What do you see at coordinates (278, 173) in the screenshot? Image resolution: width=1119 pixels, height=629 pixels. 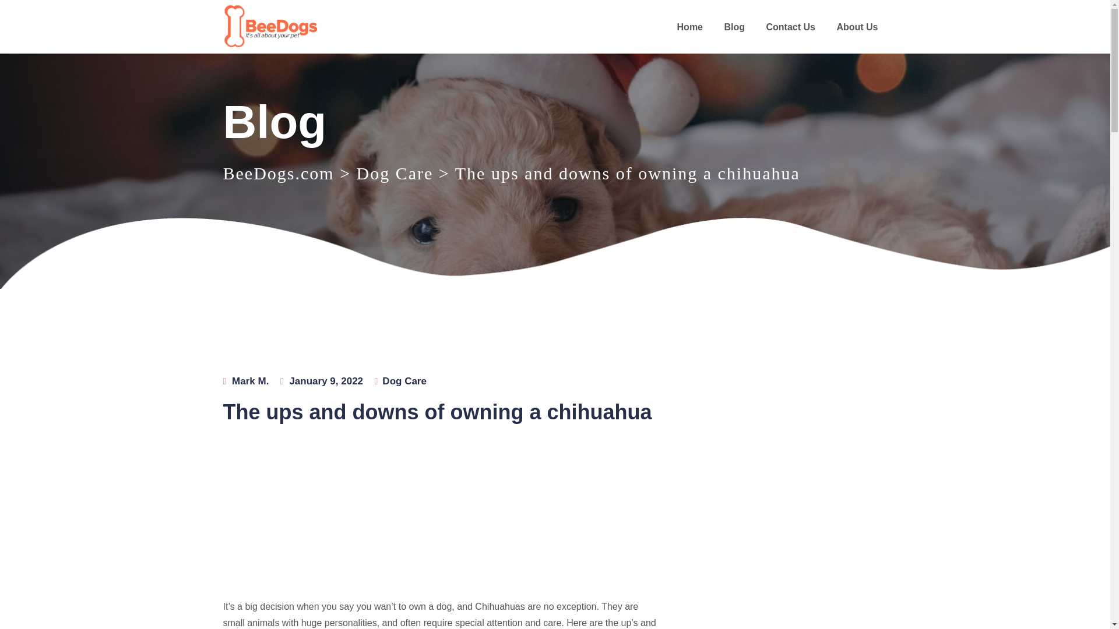 I see `Go to BeeDogs.com.` at bounding box center [278, 173].